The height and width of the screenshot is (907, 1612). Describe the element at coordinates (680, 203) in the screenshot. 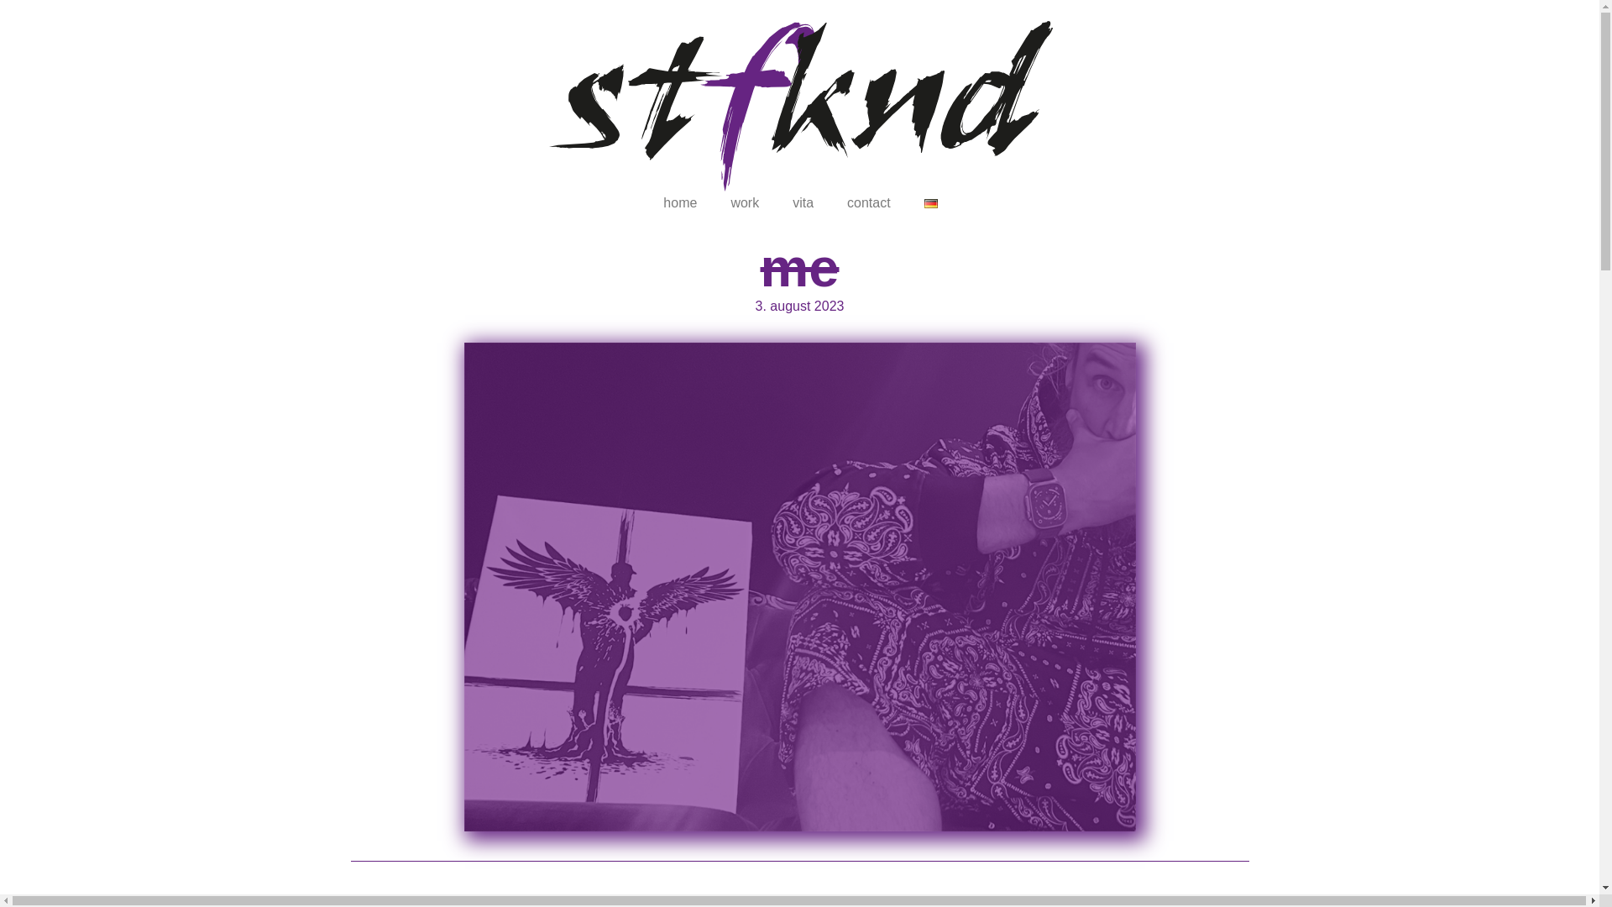

I see `home` at that location.